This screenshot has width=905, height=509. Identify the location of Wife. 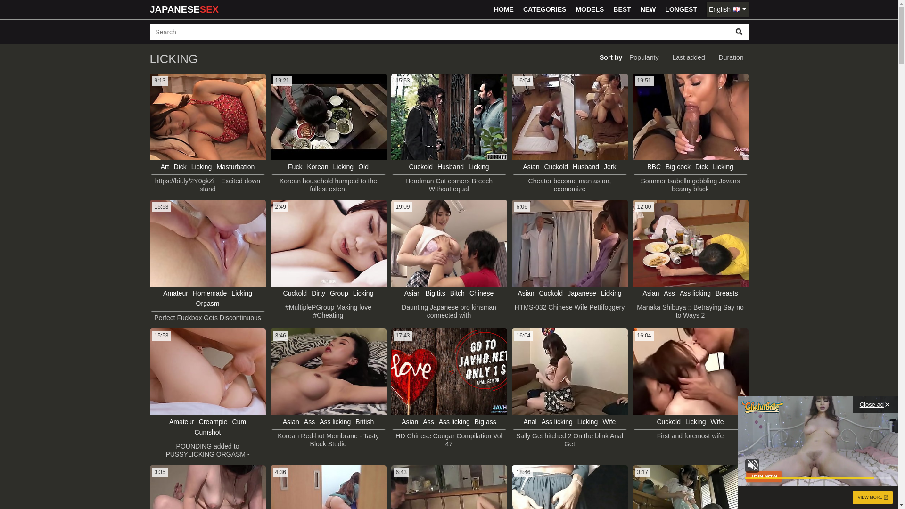
(717, 421).